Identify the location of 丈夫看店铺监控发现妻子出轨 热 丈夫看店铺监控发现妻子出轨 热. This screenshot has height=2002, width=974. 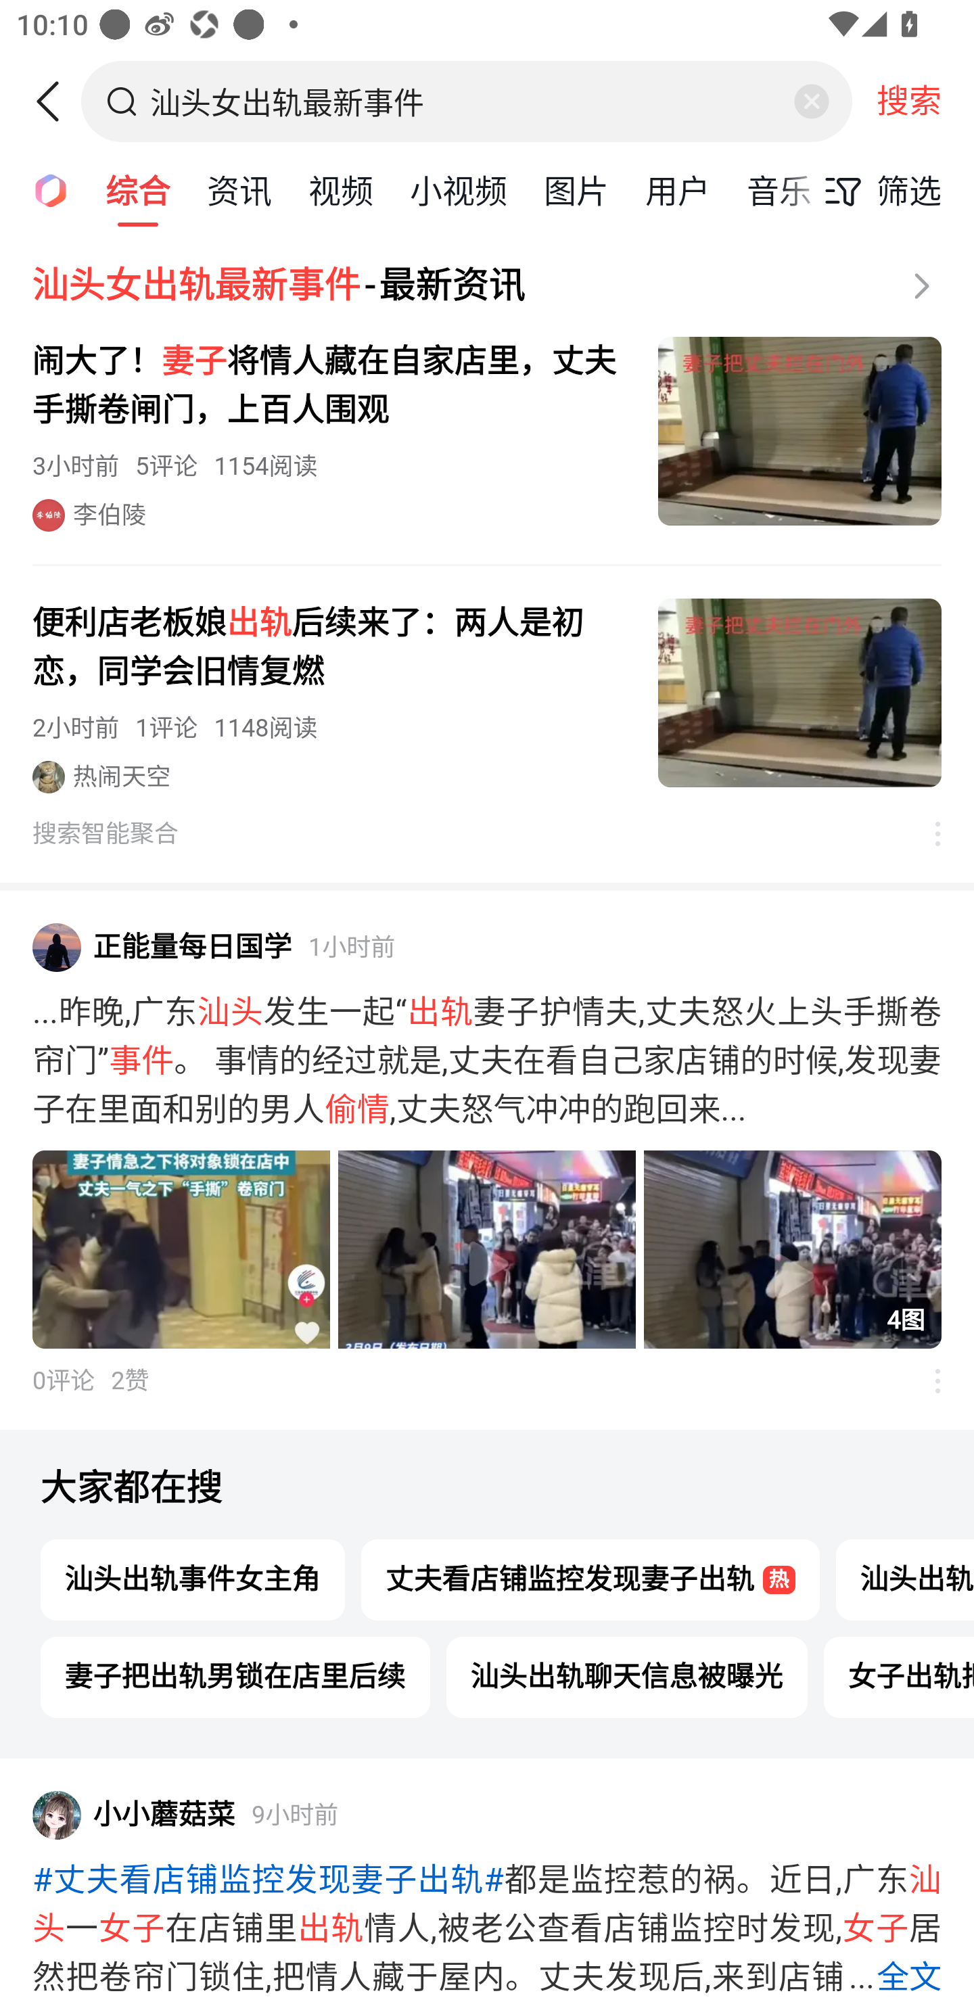
(591, 1579).